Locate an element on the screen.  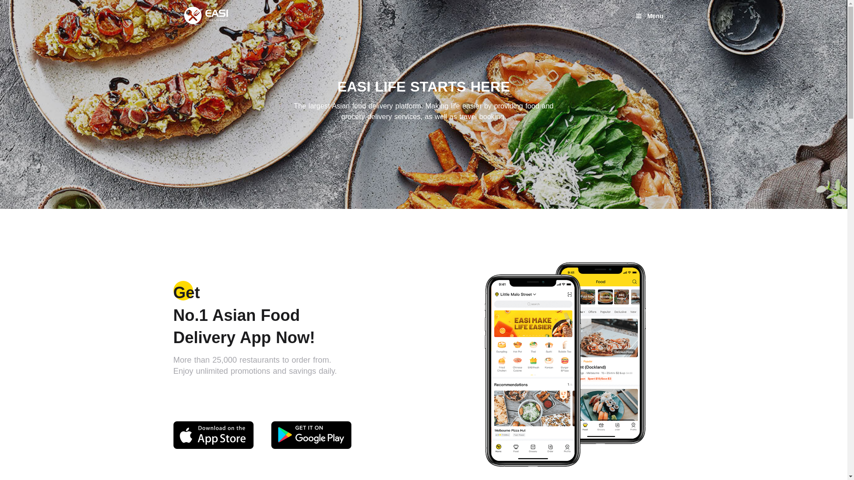
Android App is located at coordinates (311, 435).